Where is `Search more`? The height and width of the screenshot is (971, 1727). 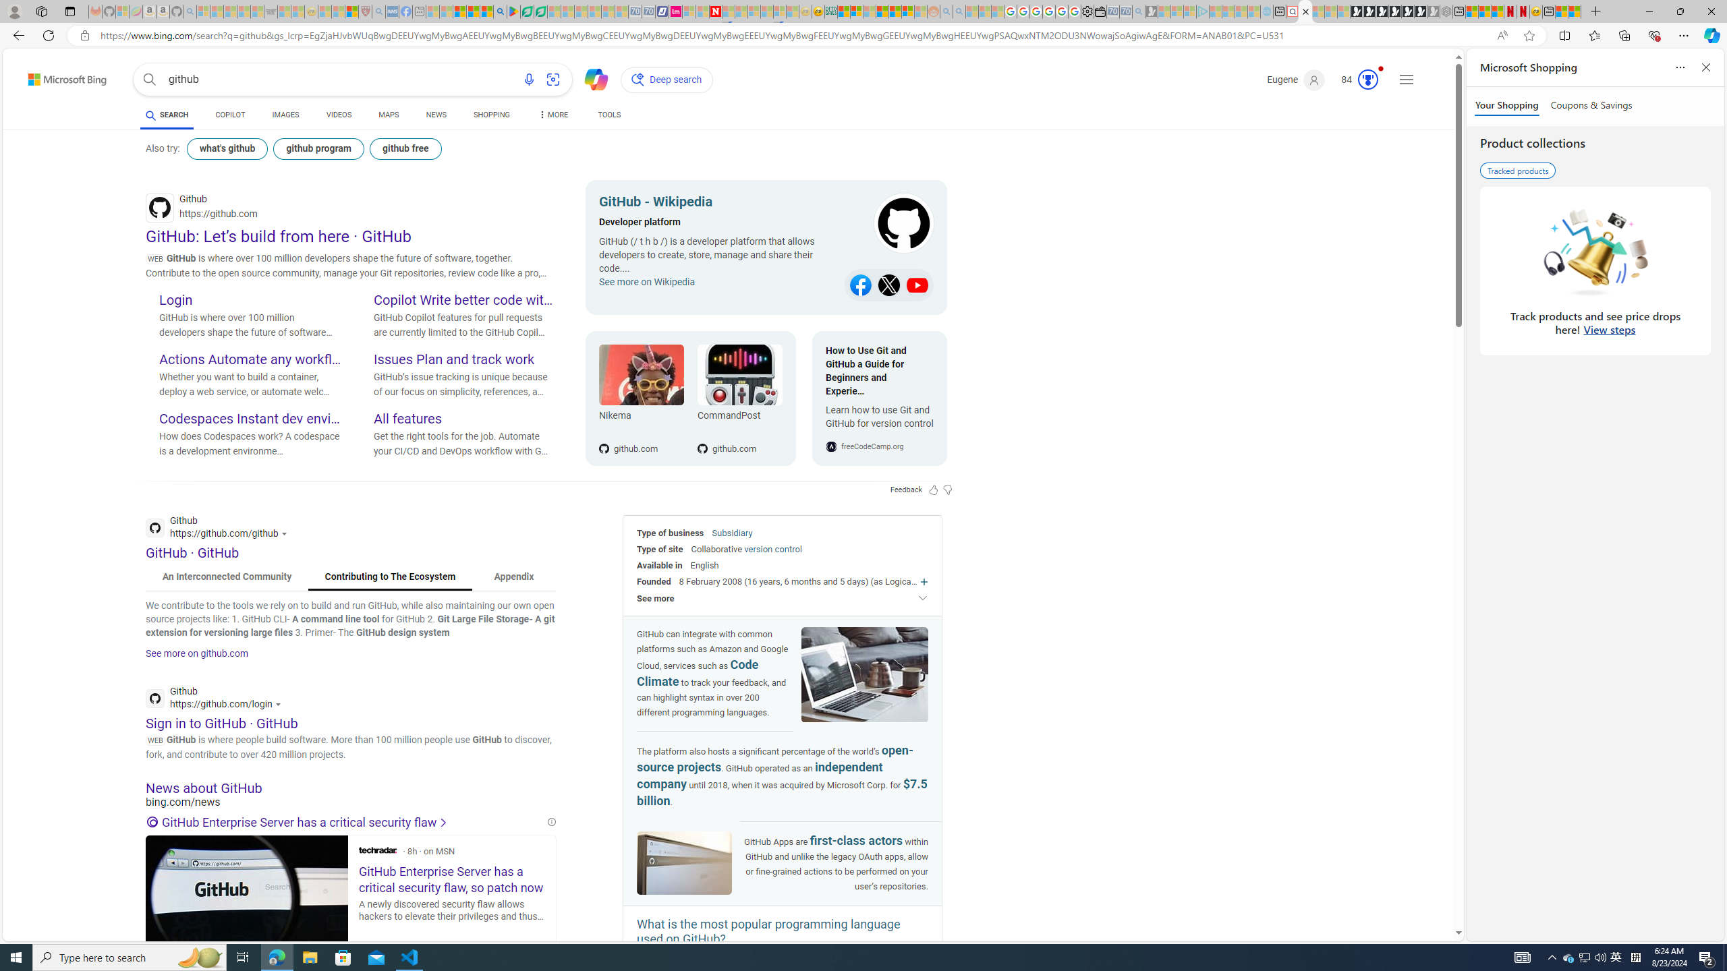
Search more is located at coordinates (1427, 893).